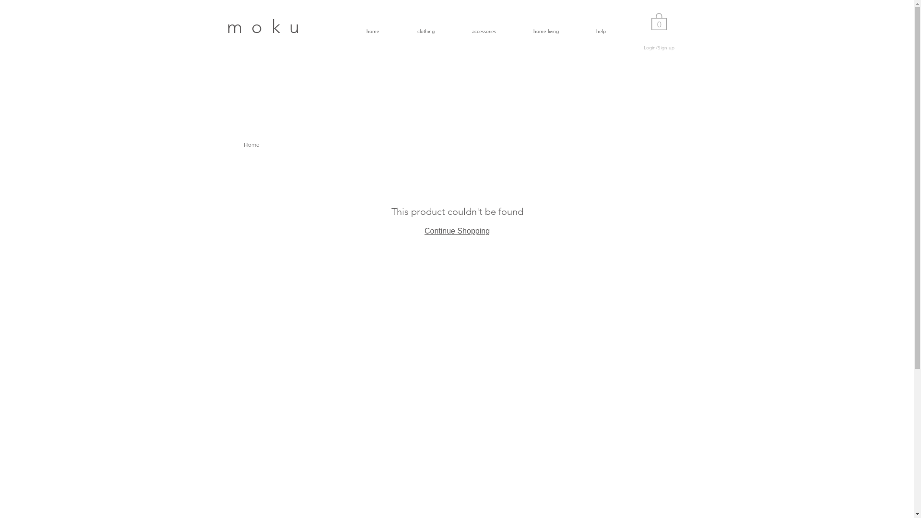 The image size is (921, 518). What do you see at coordinates (590, 31) in the screenshot?
I see `help` at bounding box center [590, 31].